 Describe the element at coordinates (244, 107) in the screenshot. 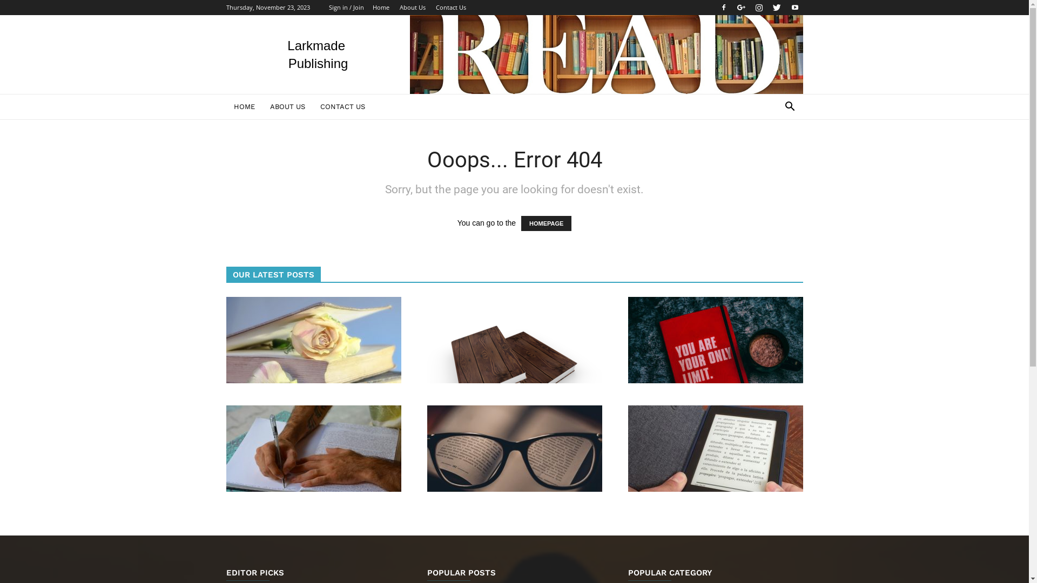

I see `HOME` at that location.